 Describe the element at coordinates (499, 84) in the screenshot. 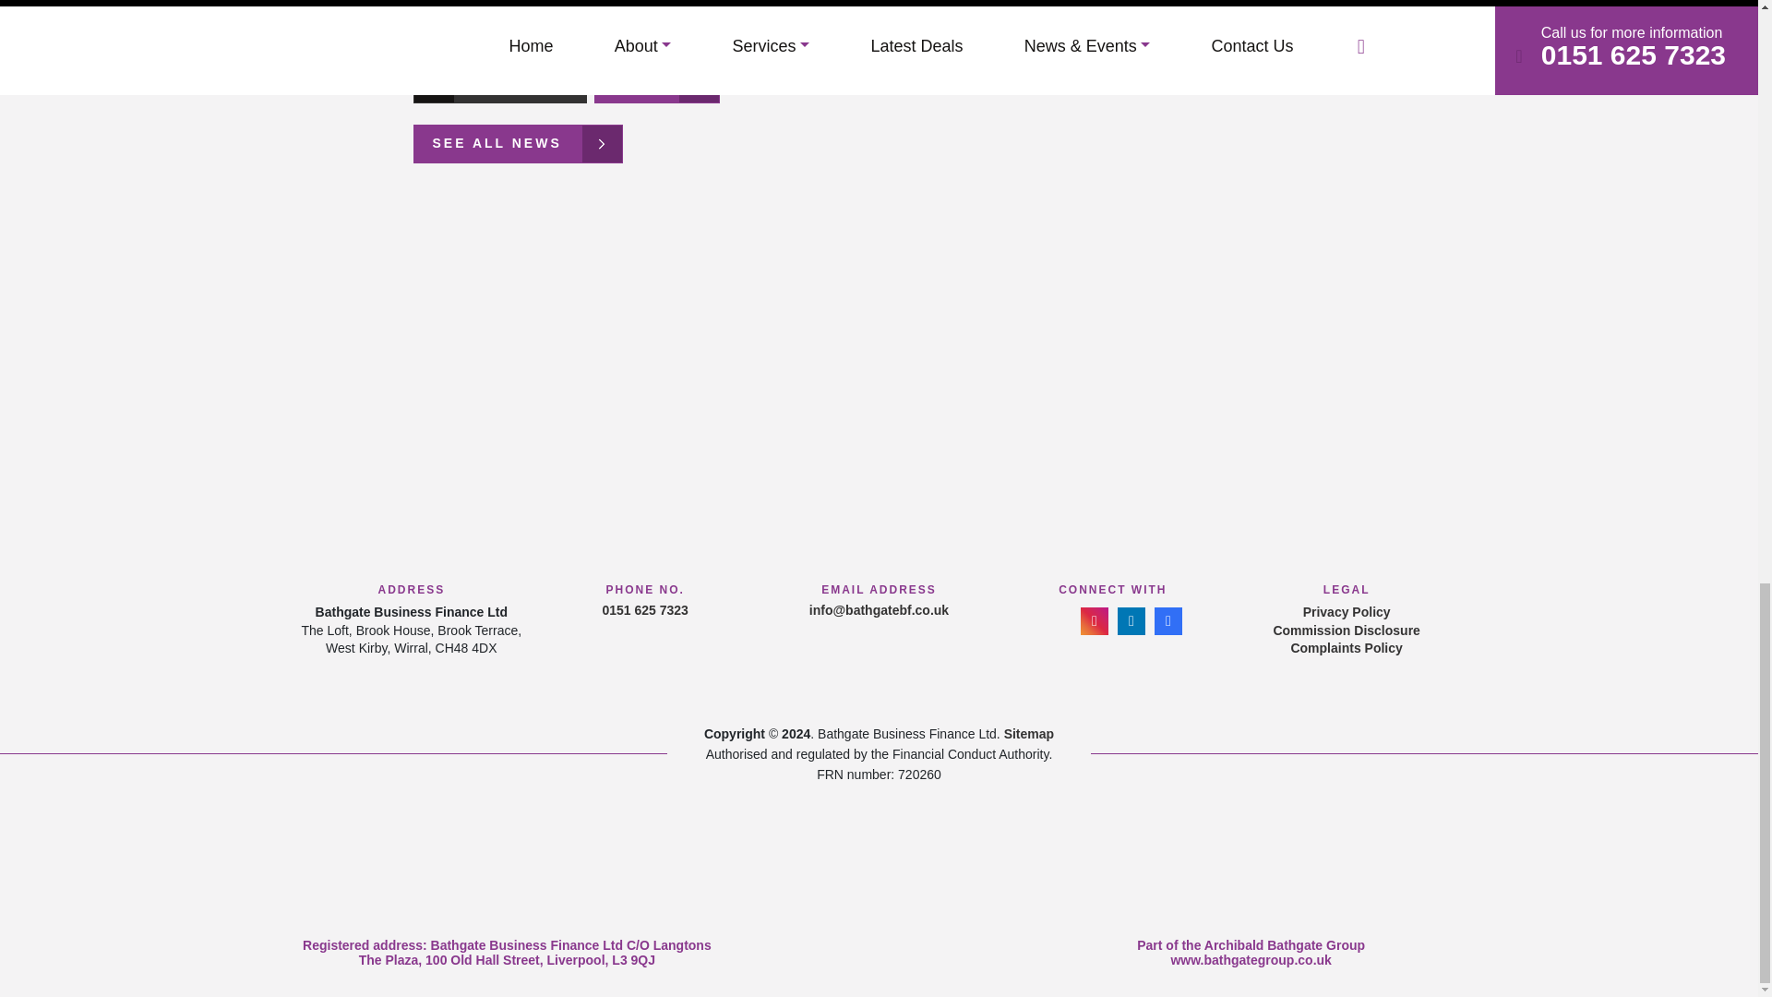

I see `PREVIOUS` at that location.